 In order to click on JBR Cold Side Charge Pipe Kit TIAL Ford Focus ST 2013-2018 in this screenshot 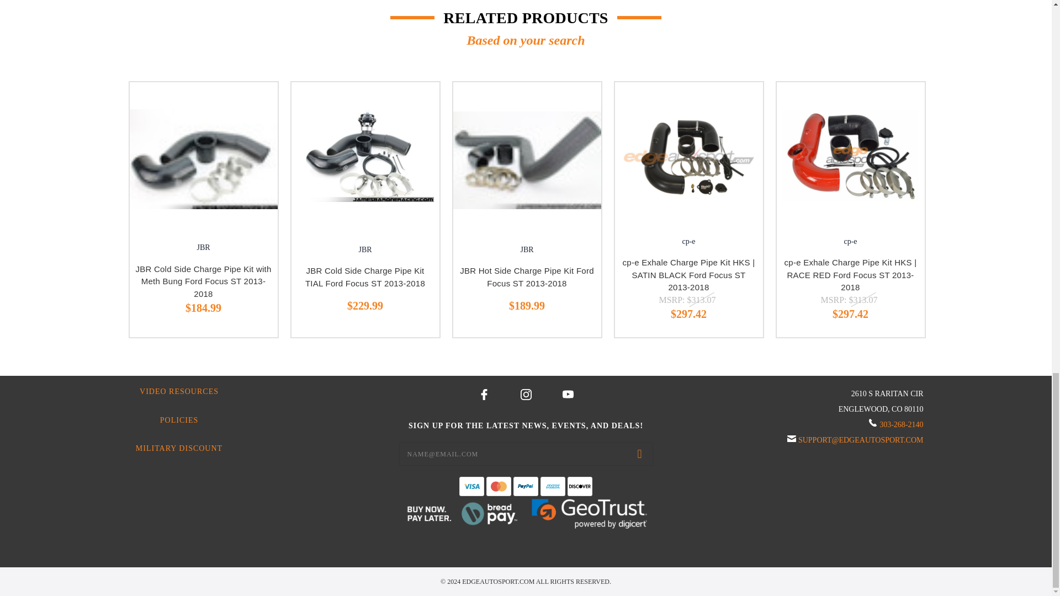, I will do `click(365, 156)`.